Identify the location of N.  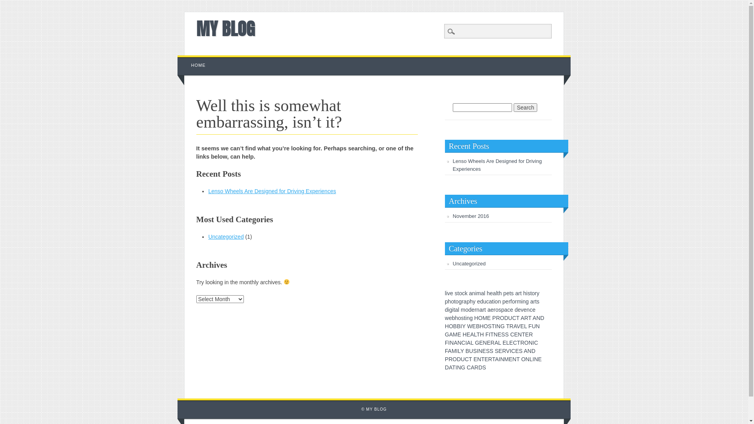
(496, 334).